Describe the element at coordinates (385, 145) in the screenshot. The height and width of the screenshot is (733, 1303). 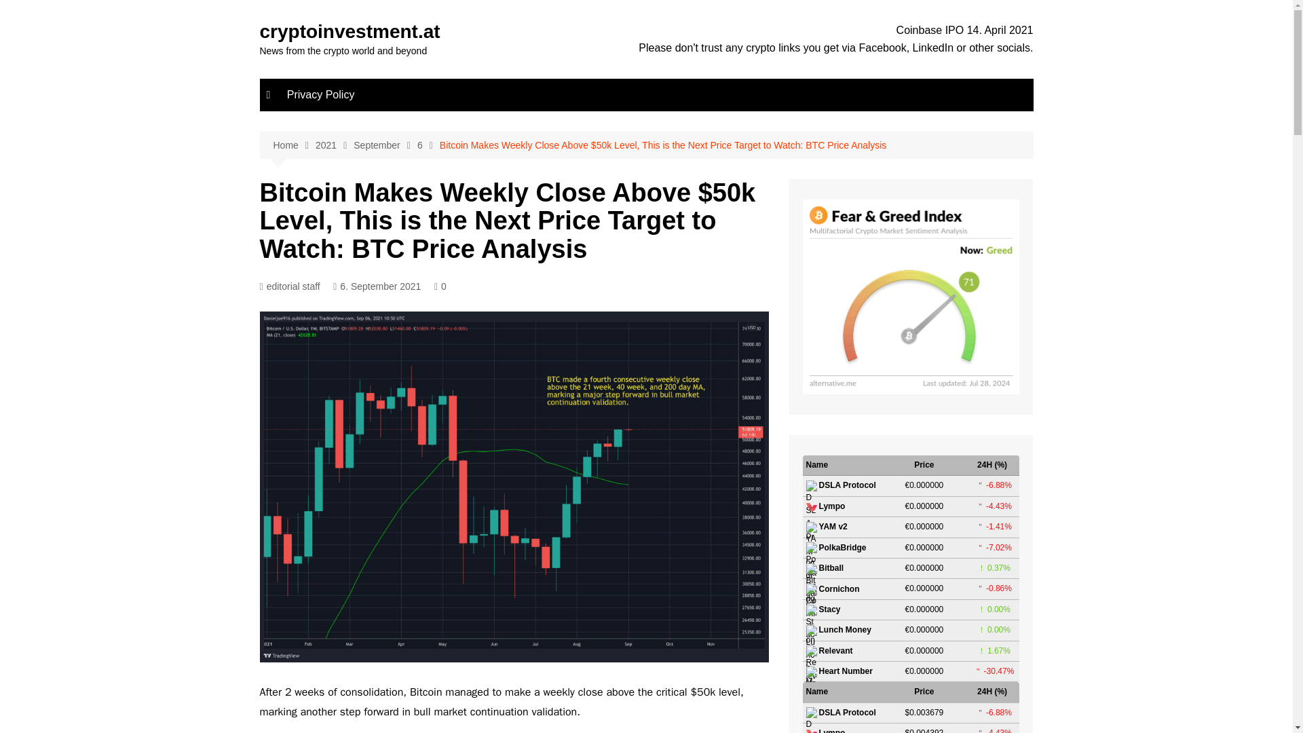
I see `September` at that location.